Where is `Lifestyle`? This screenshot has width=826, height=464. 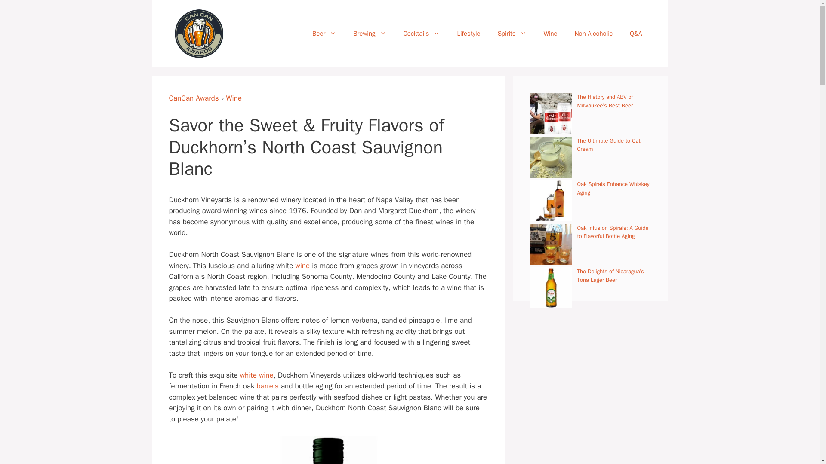 Lifestyle is located at coordinates (468, 34).